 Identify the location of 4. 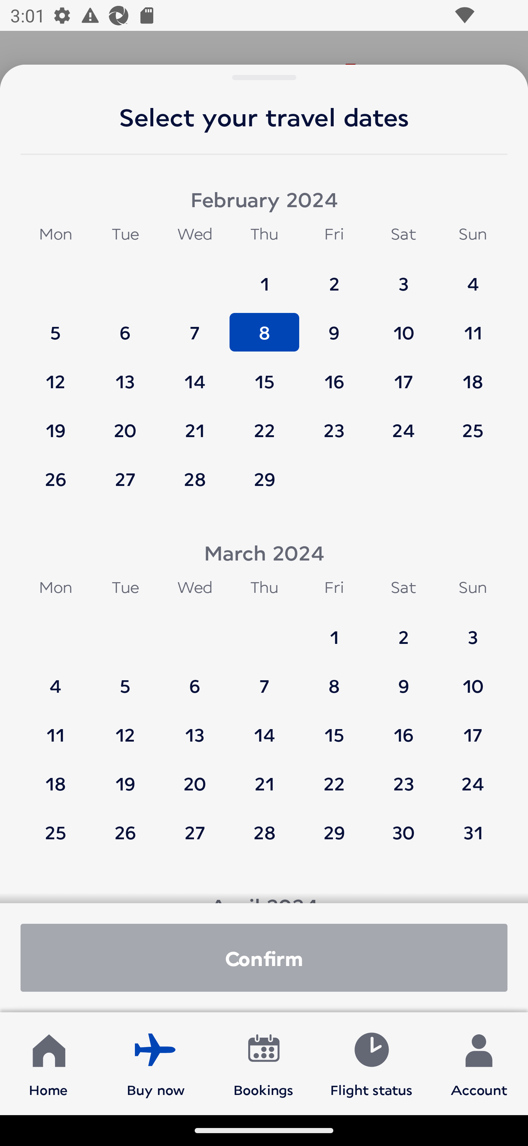
(55, 679).